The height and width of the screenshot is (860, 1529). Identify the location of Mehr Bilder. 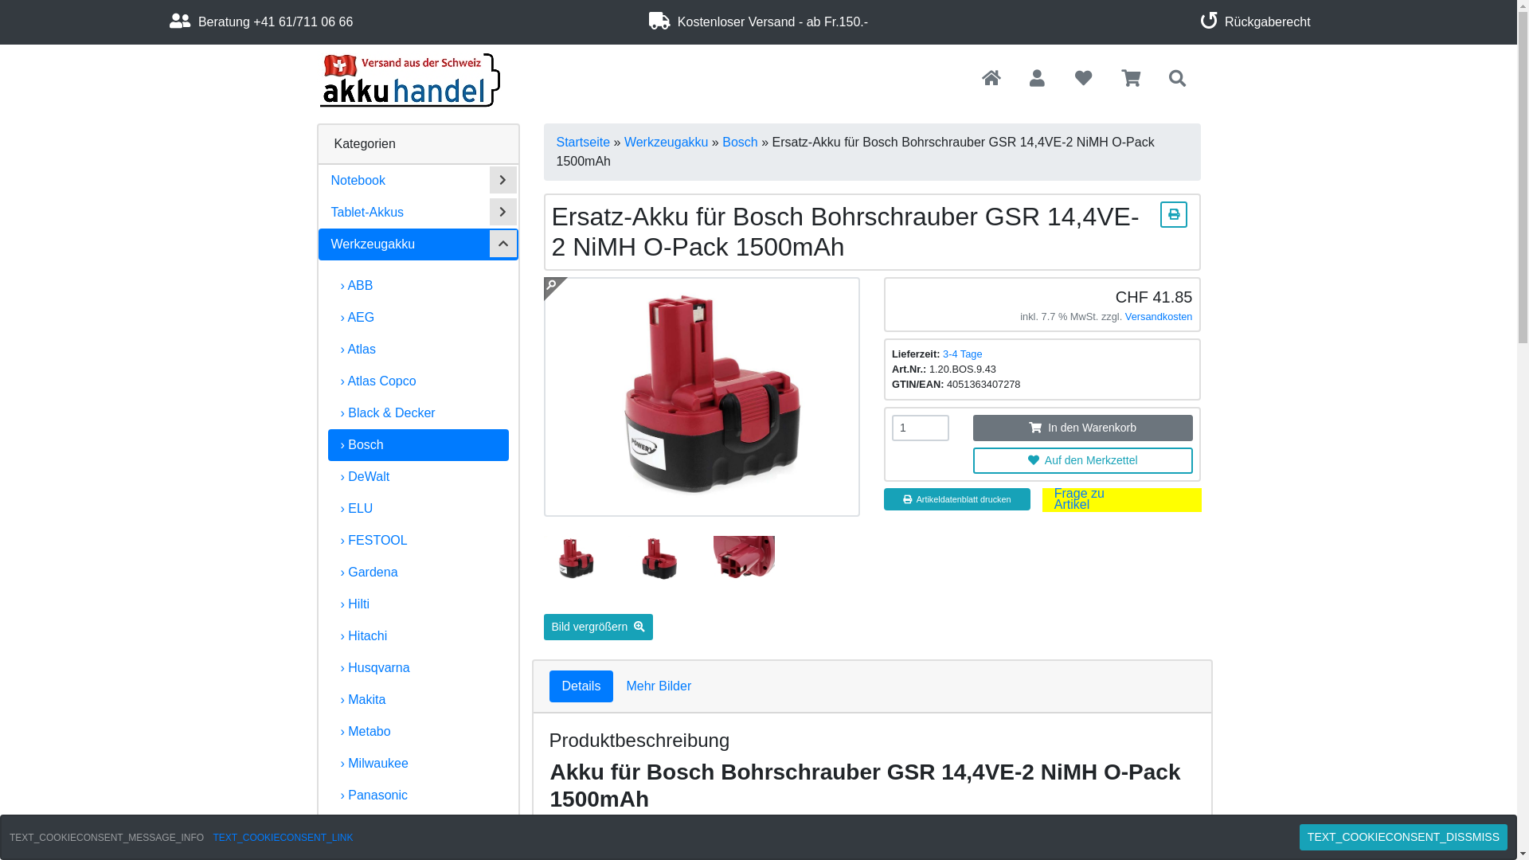
(659, 686).